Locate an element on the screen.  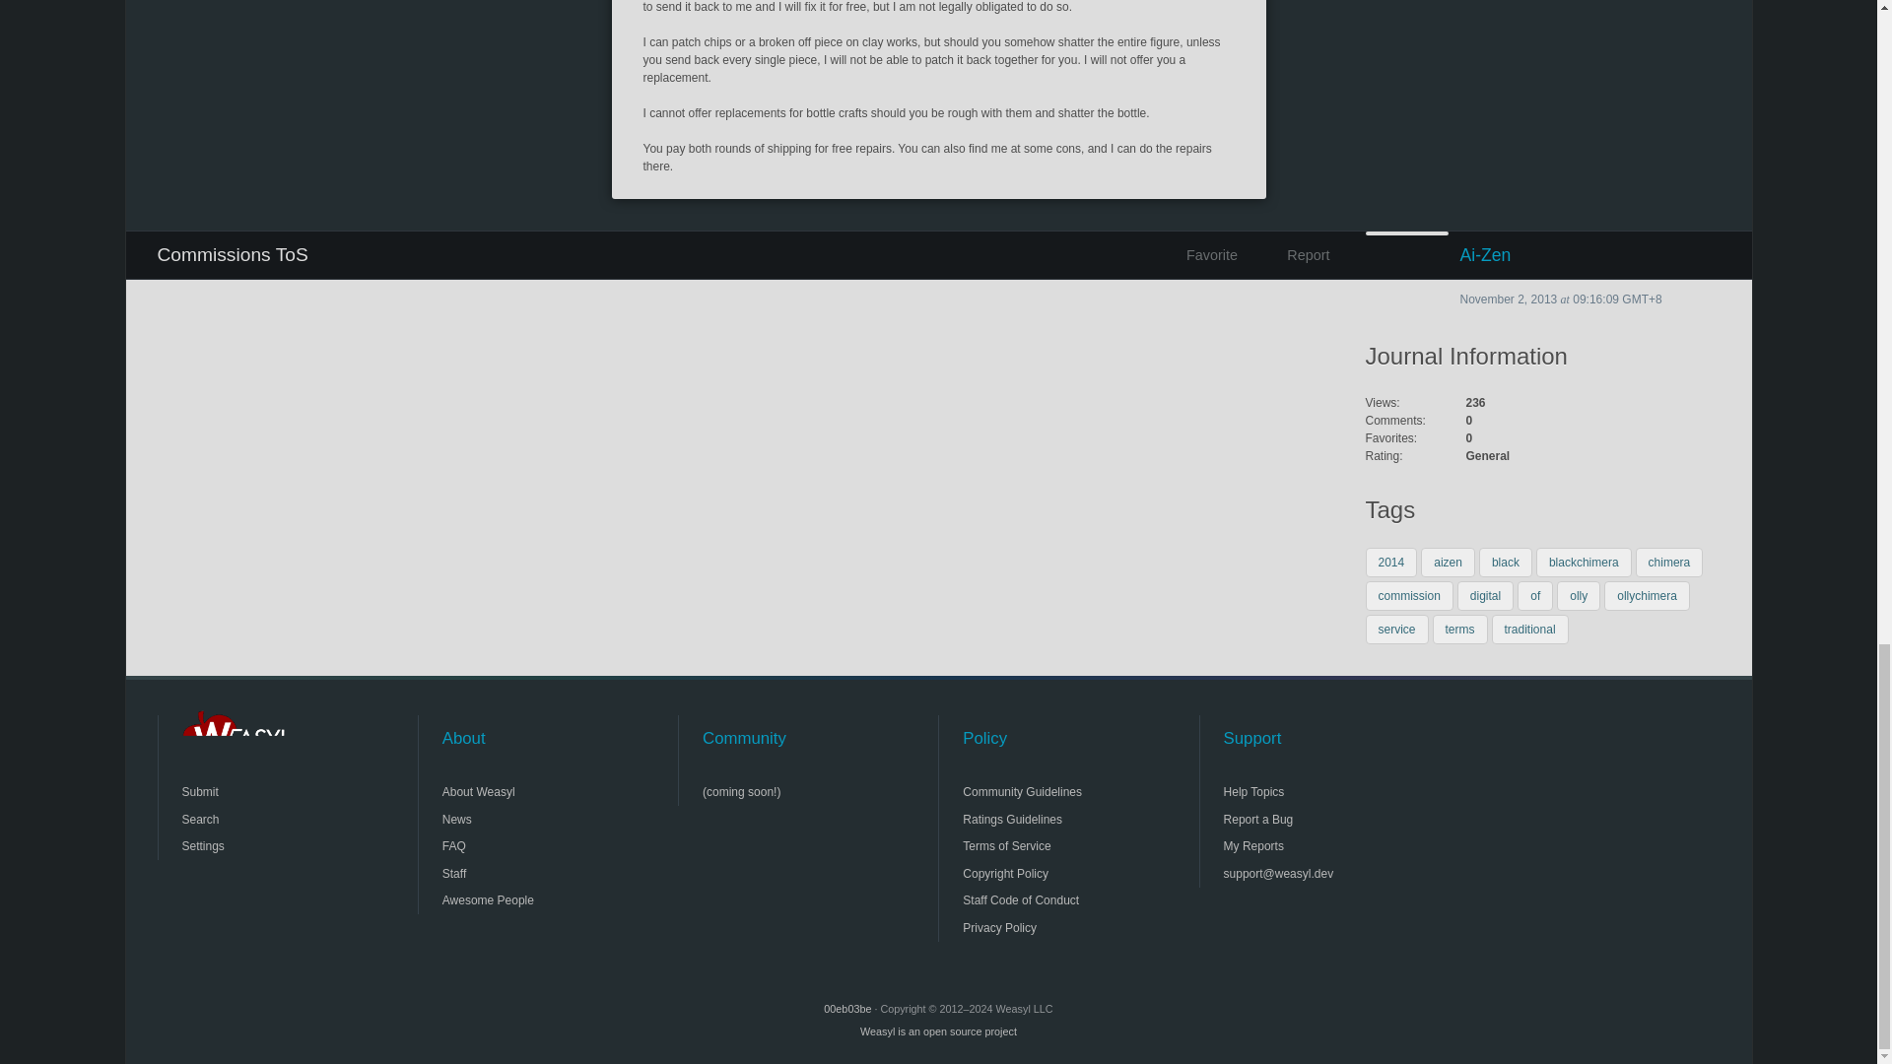
commission is located at coordinates (1409, 595).